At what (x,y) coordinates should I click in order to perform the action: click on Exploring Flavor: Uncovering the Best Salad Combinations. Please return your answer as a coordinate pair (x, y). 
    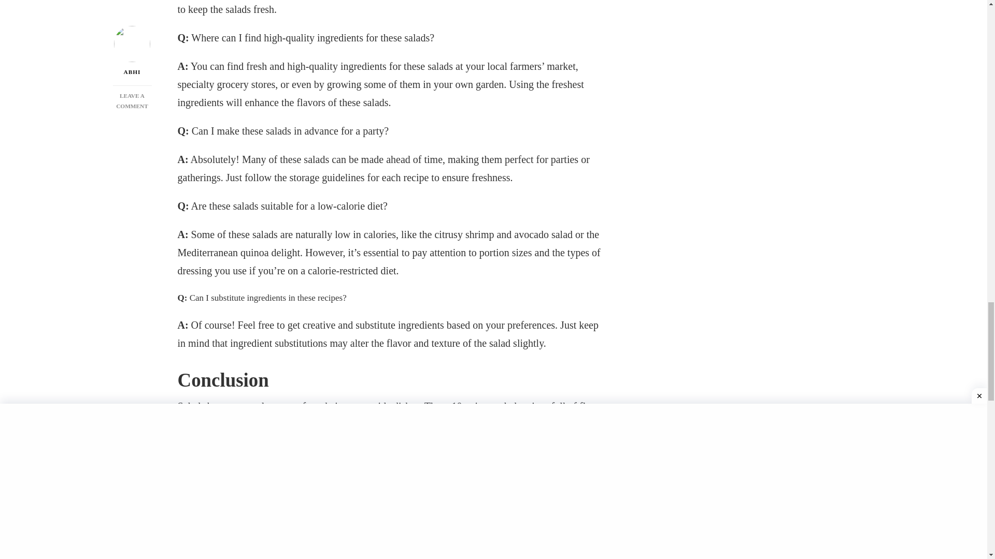
    Looking at the image, I should click on (394, 555).